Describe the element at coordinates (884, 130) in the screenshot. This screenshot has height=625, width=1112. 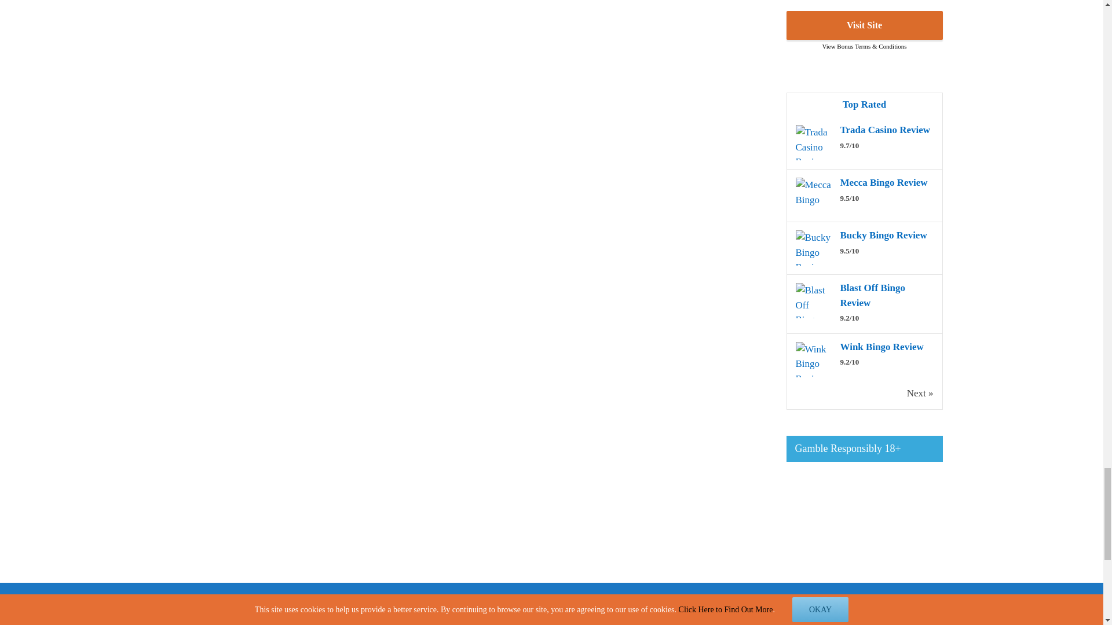
I see `Trada Casino Review` at that location.